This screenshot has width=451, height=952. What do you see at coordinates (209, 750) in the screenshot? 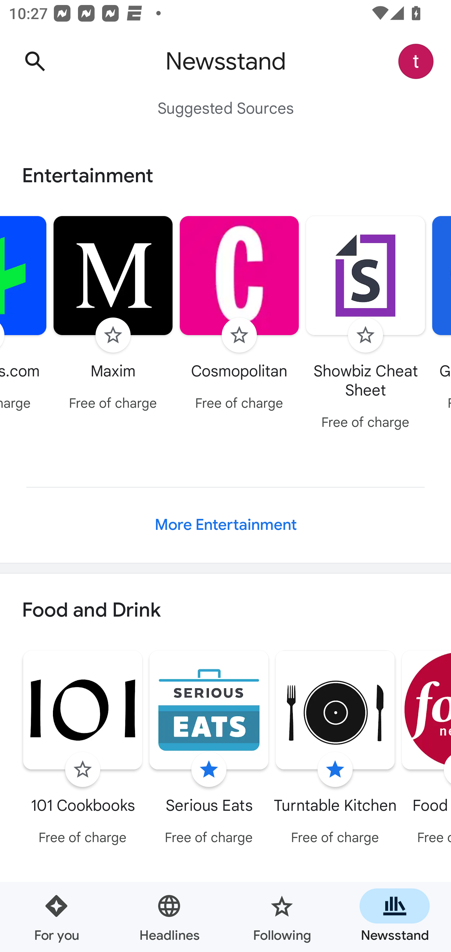
I see `Unfollow Serious Eats Free of charge` at bounding box center [209, 750].